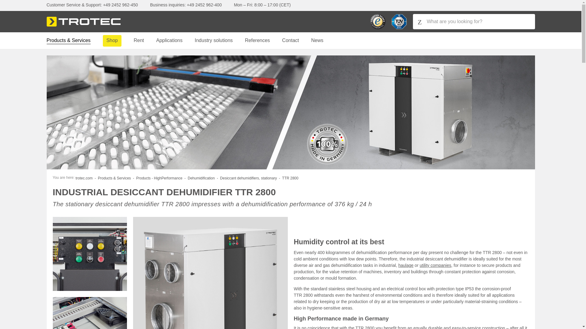  Describe the element at coordinates (169, 41) in the screenshot. I see `Applications` at that location.